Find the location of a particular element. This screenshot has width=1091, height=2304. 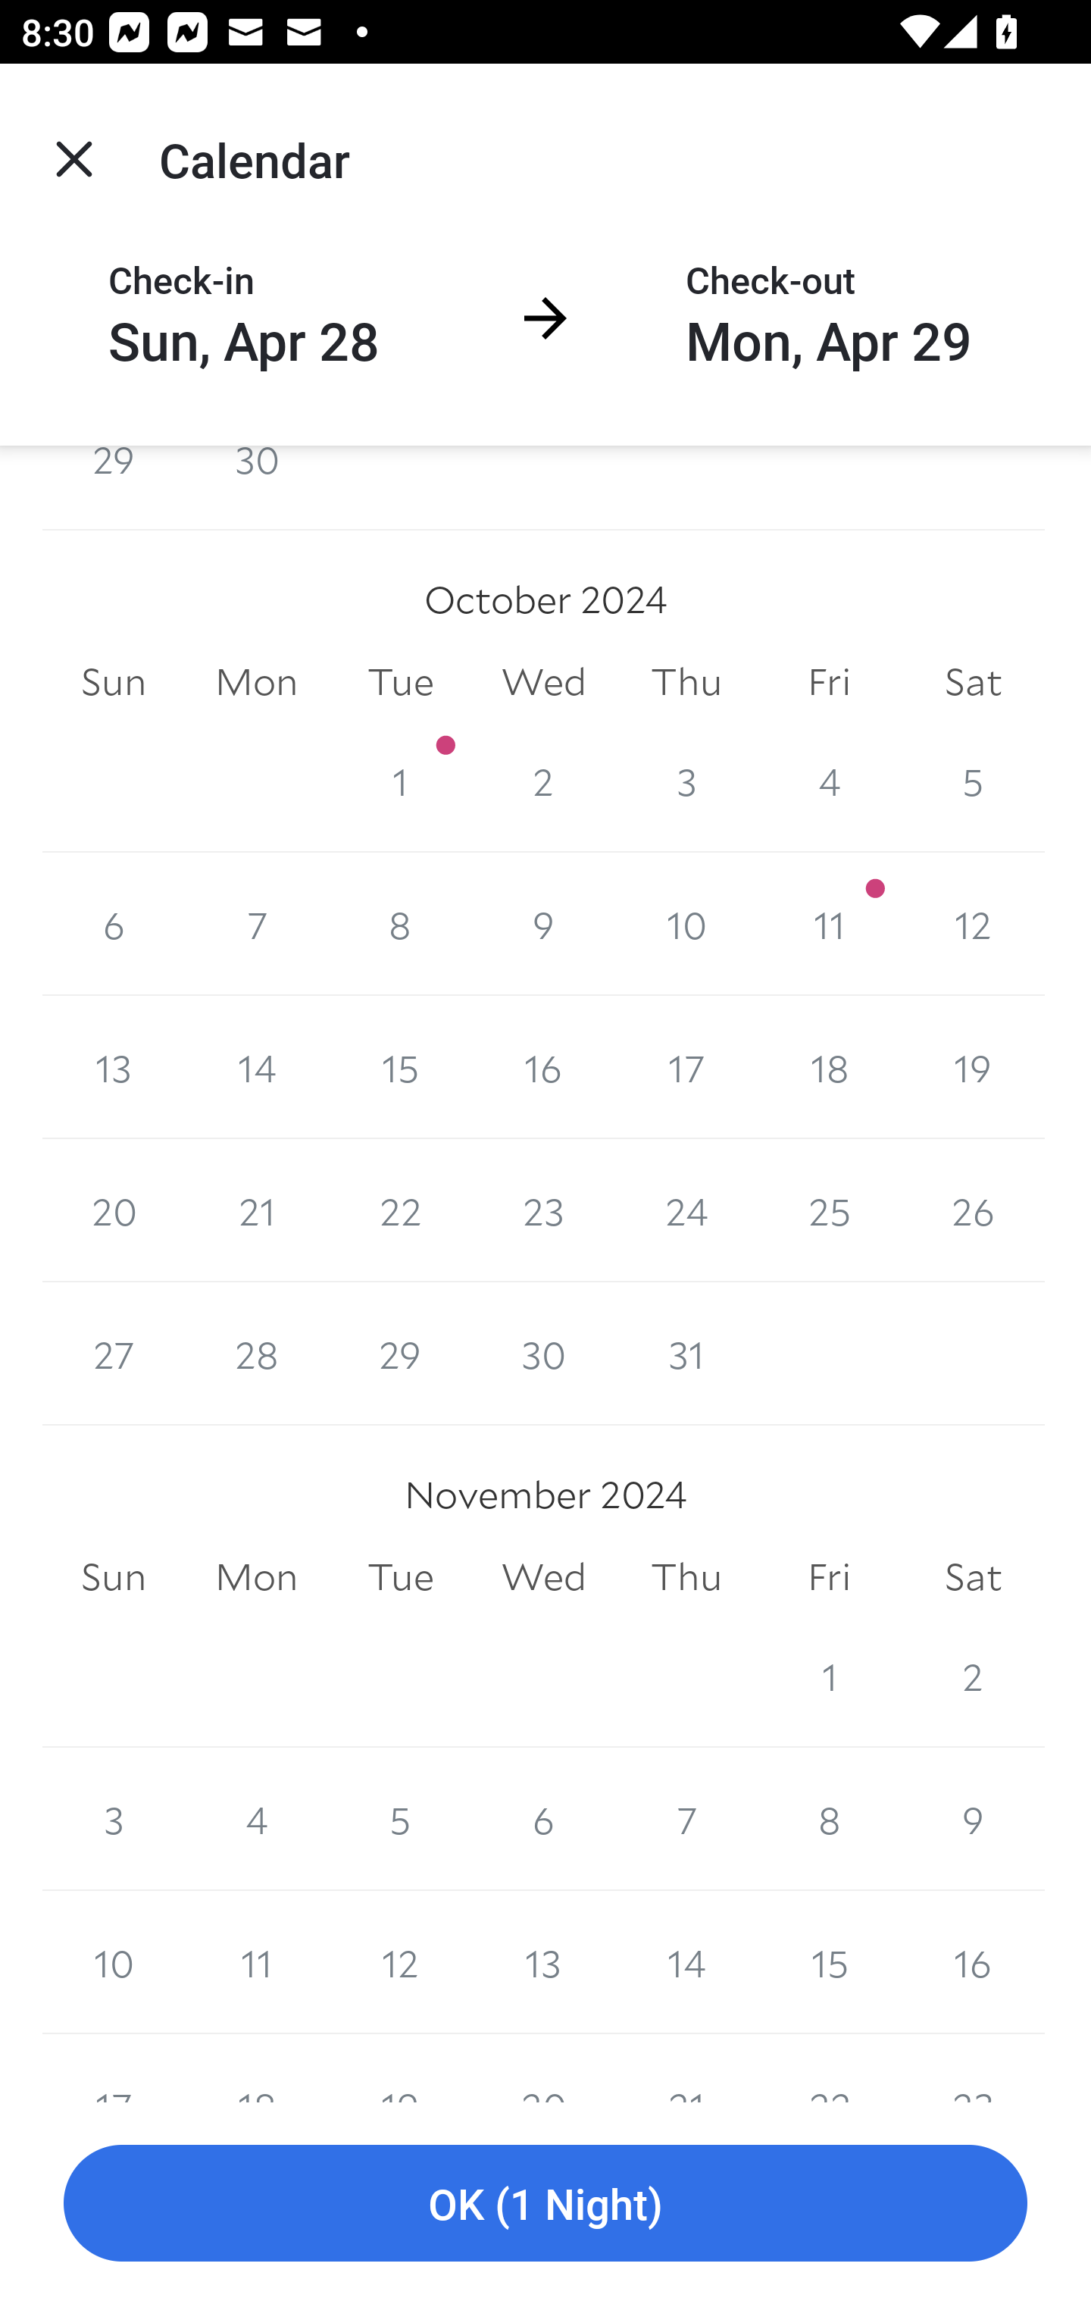

13 13 November 2024 is located at coordinates (544, 1963).